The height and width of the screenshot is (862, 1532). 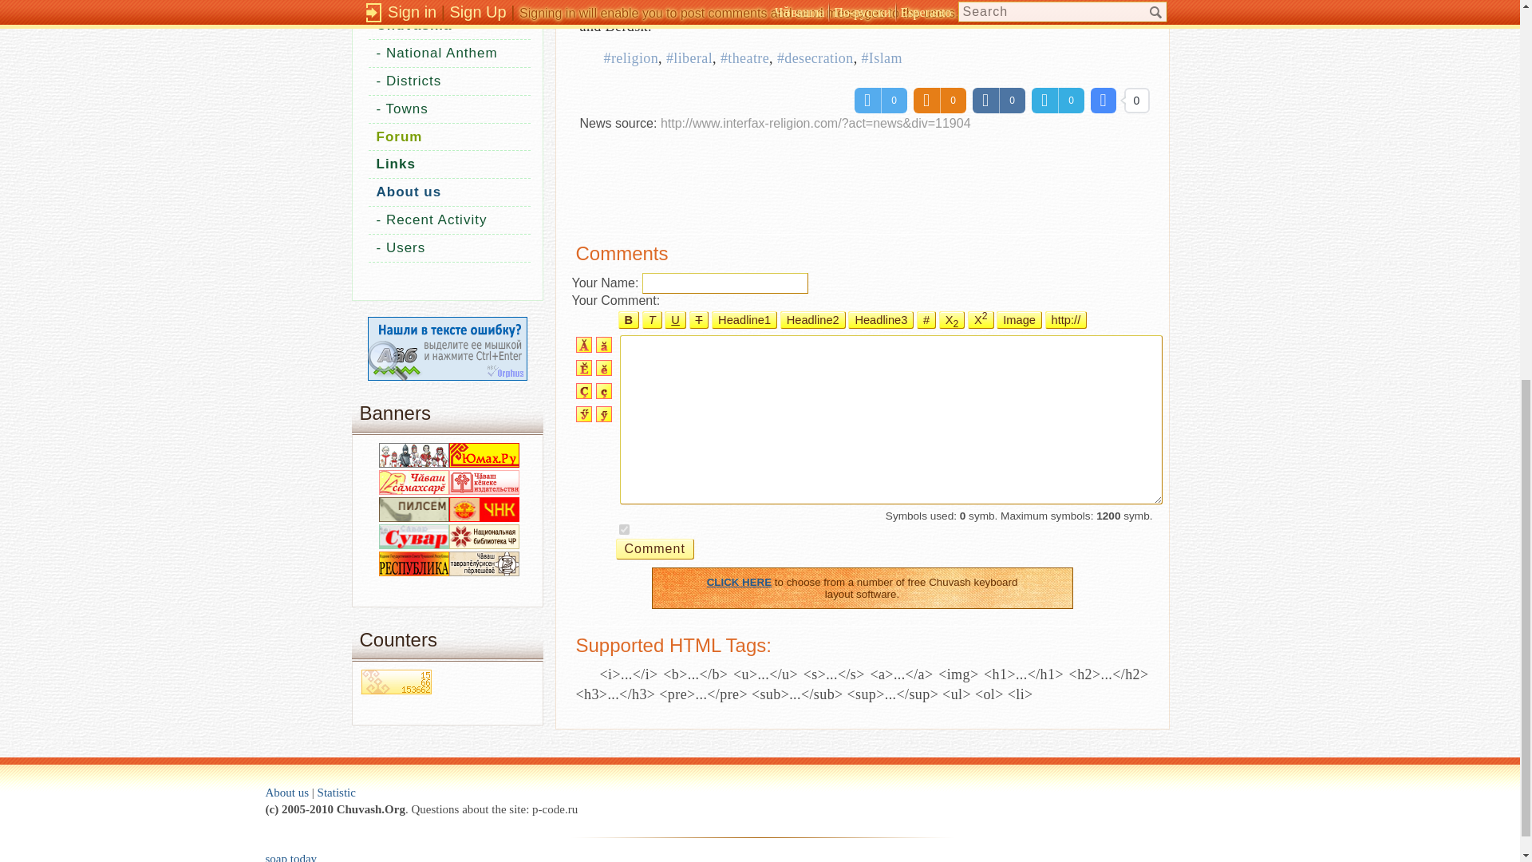 What do you see at coordinates (651, 319) in the screenshot?
I see `T` at bounding box center [651, 319].